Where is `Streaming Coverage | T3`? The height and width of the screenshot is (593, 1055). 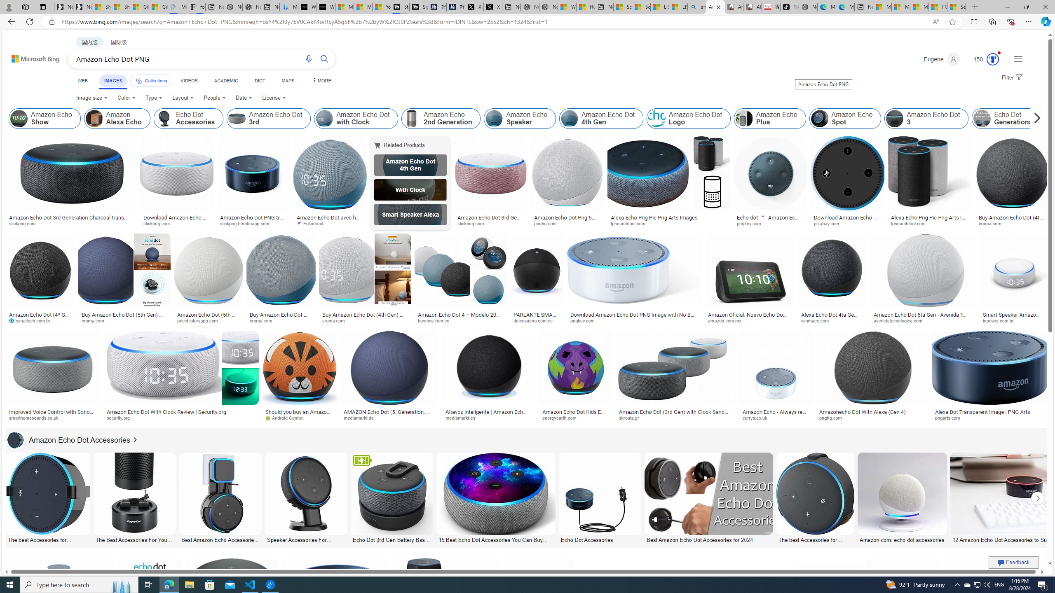
Streaming Coverage | T3 is located at coordinates (400, 7).